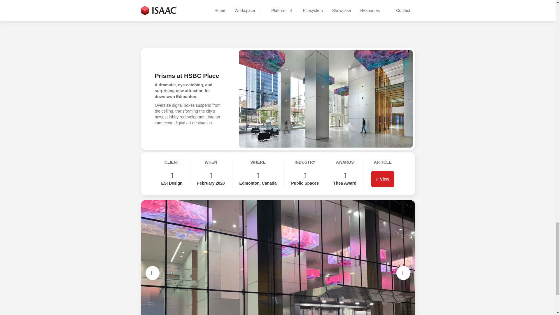 The image size is (560, 315). I want to click on Infrastructure, so click(152, 235).